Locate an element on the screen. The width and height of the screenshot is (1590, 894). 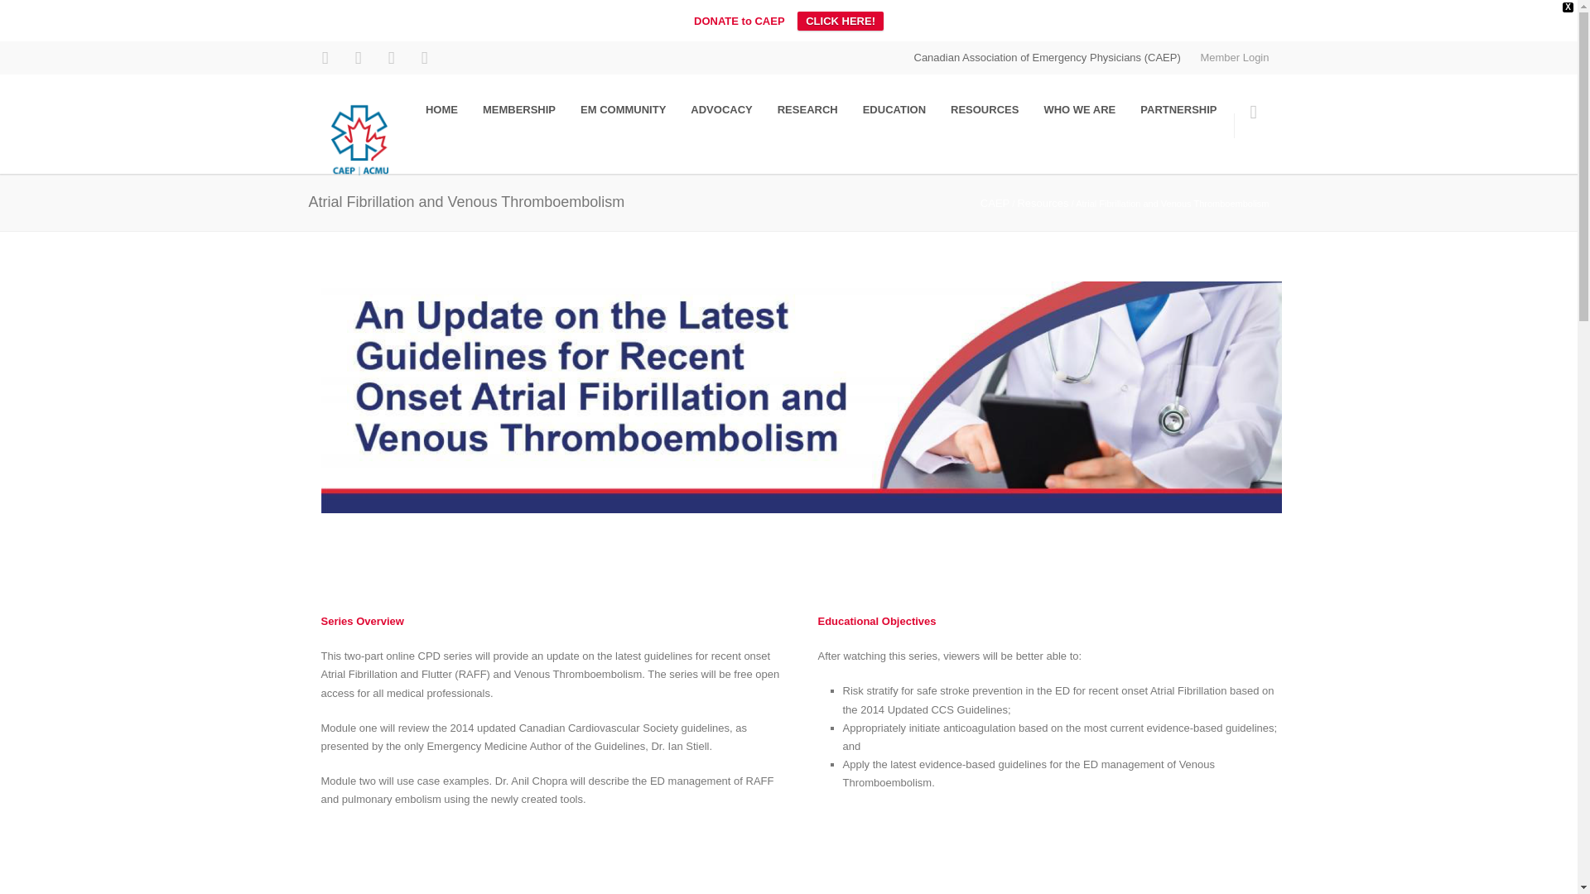
Facebook is located at coordinates (325, 57).